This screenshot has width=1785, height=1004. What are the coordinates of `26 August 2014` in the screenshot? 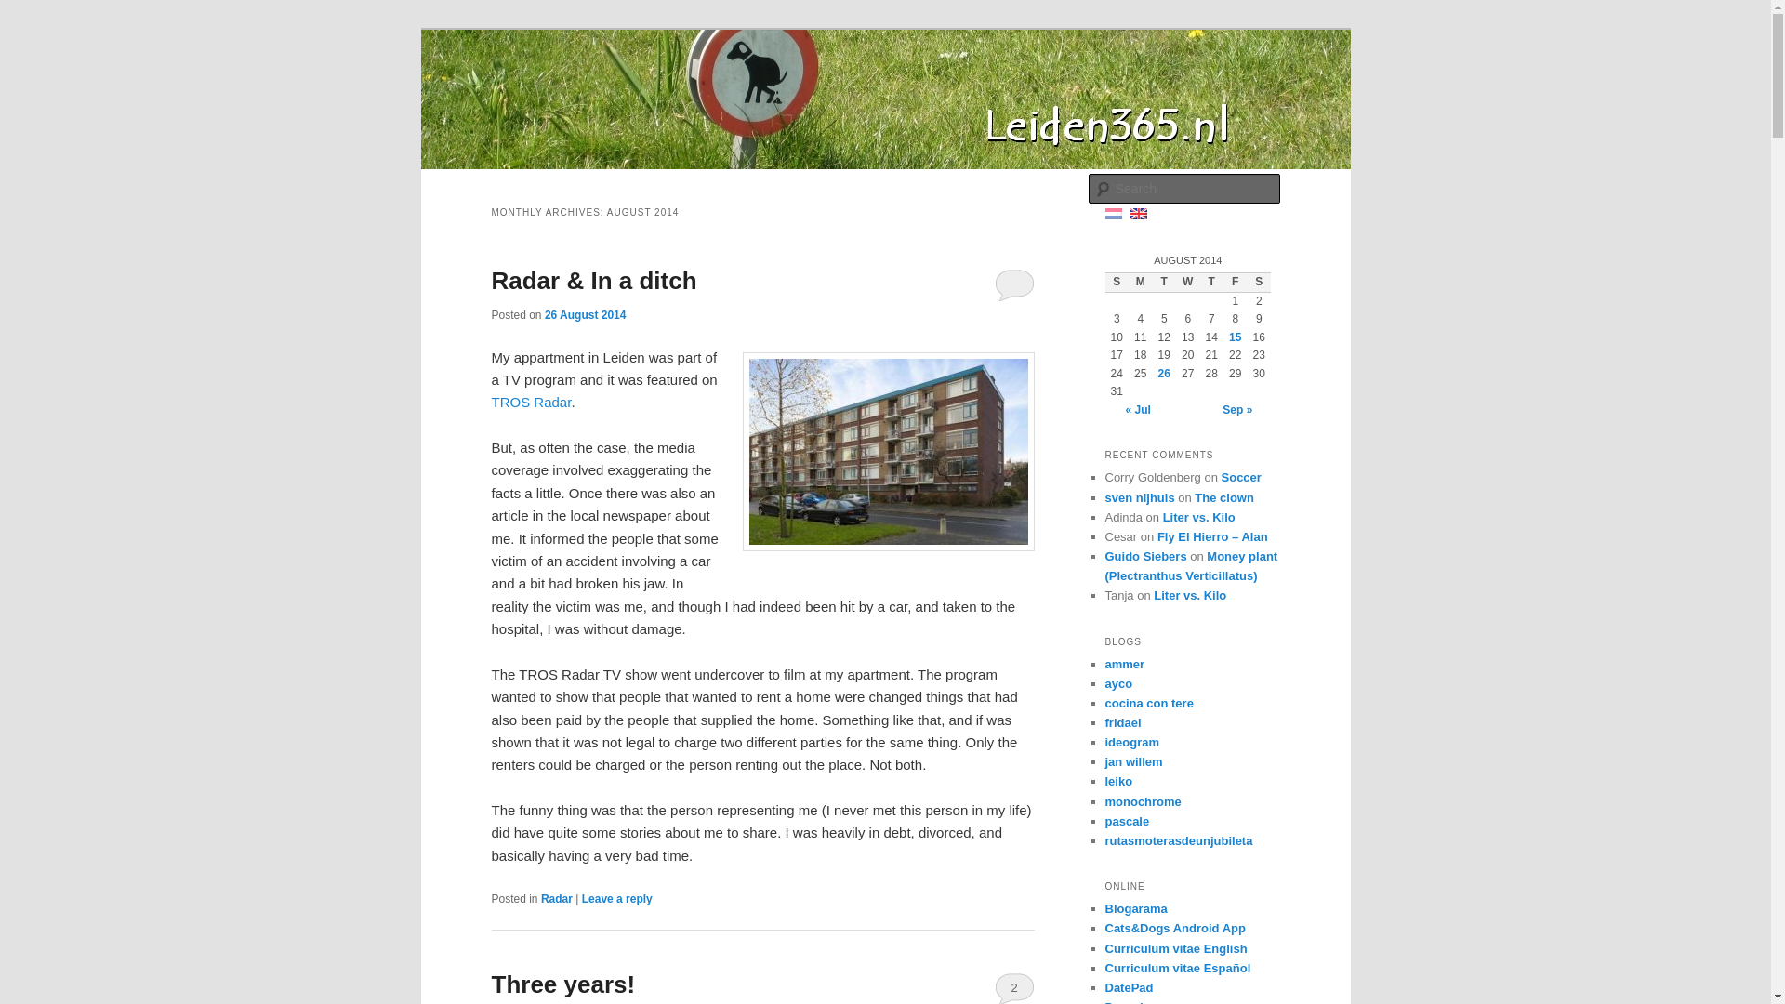 It's located at (585, 314).